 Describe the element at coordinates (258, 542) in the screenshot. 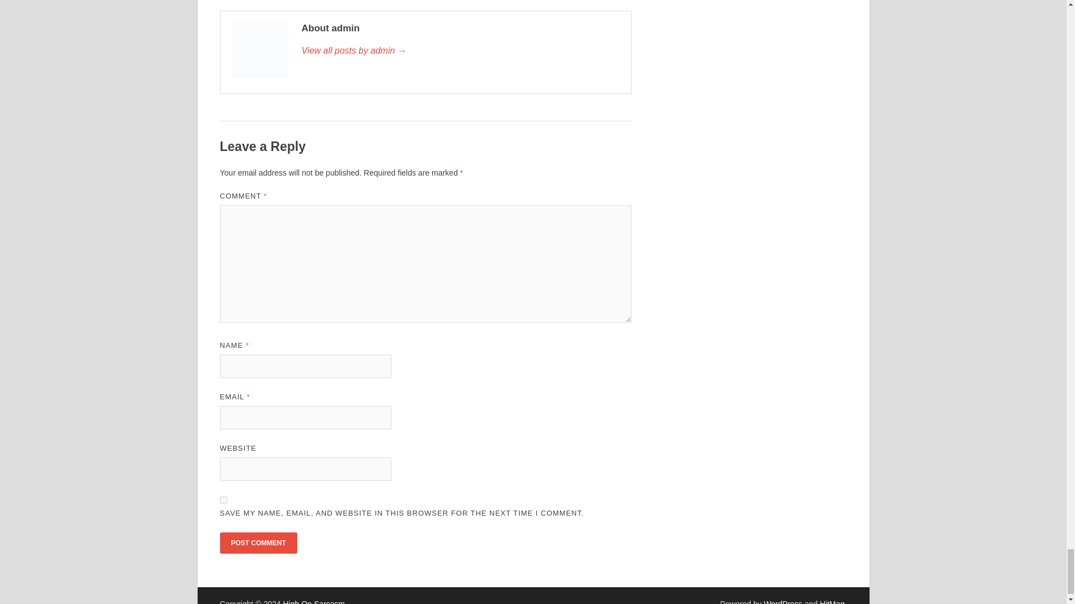

I see `Post Comment` at that location.